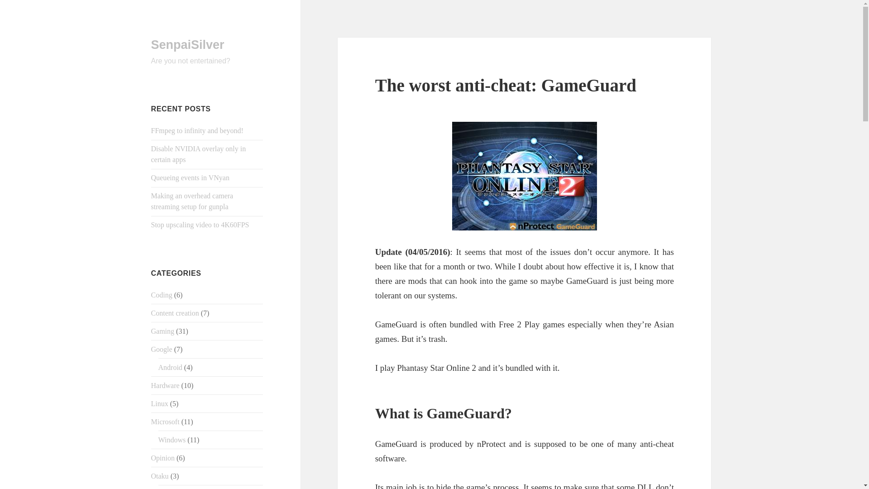 This screenshot has width=869, height=489. Describe the element at coordinates (187, 45) in the screenshot. I see `SenpaiSilver` at that location.